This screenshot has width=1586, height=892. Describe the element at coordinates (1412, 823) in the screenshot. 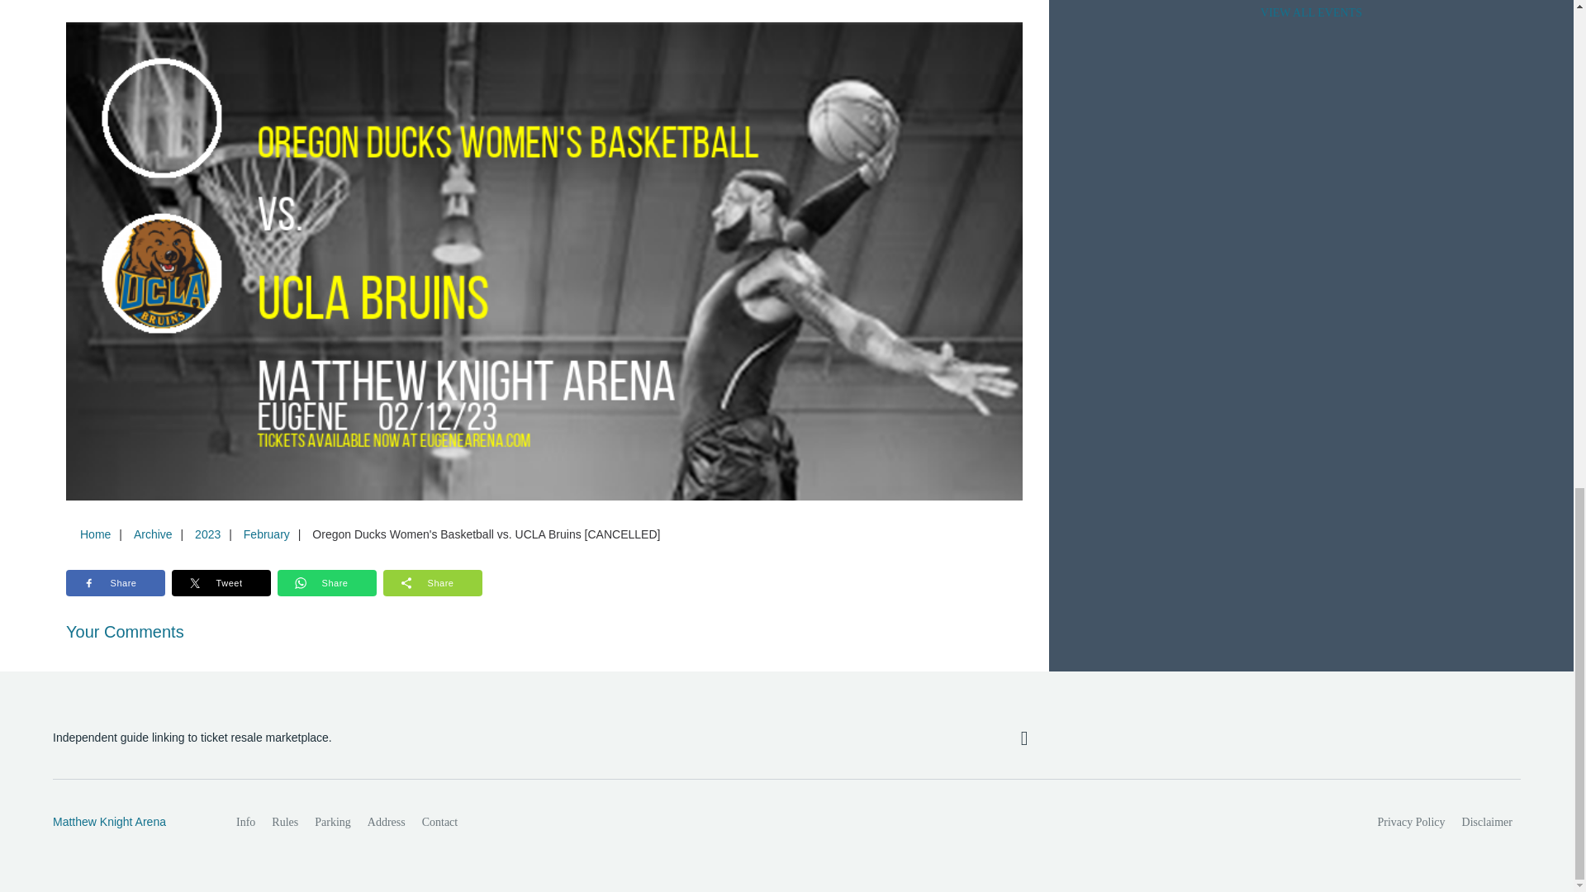

I see `Privacy Policy` at that location.